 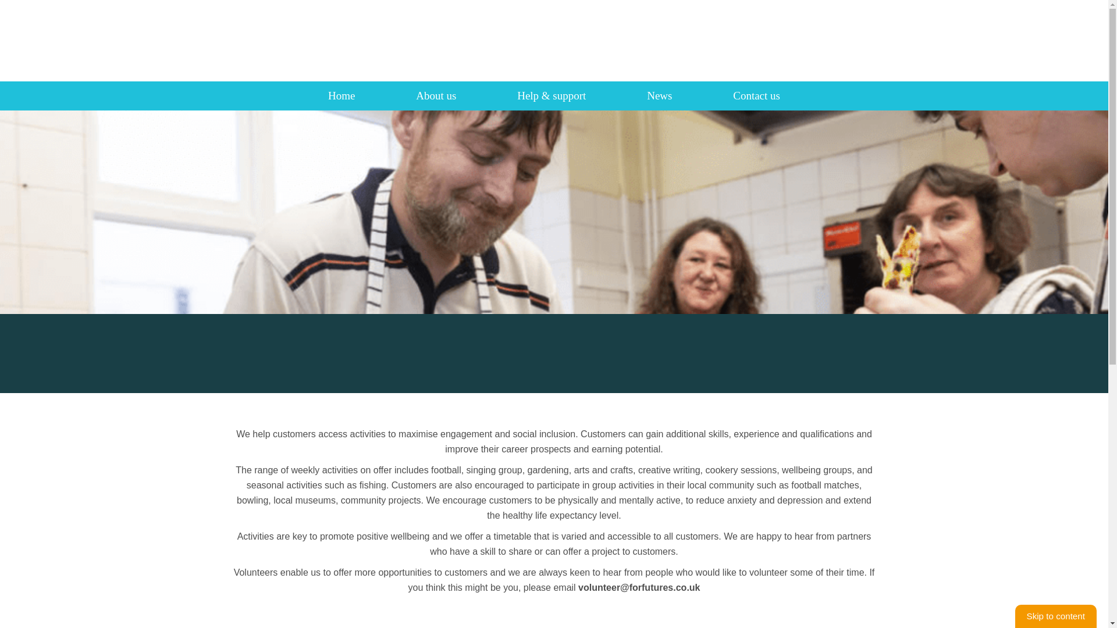 What do you see at coordinates (659, 95) in the screenshot?
I see `News` at bounding box center [659, 95].